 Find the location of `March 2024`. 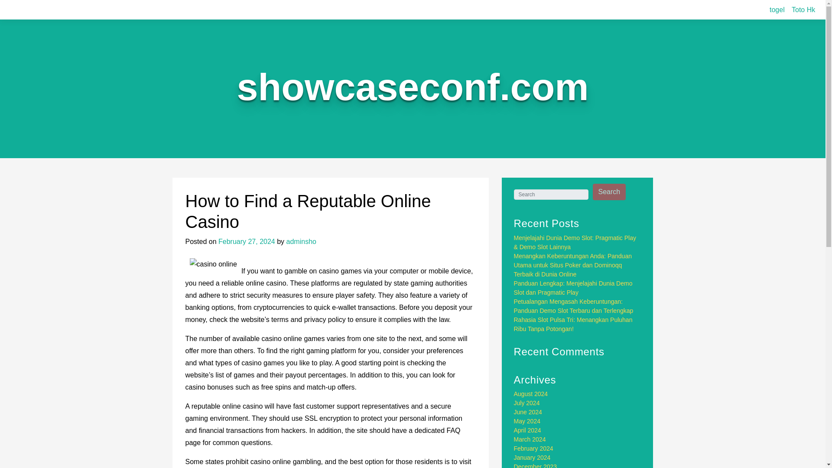

March 2024 is located at coordinates (530, 439).